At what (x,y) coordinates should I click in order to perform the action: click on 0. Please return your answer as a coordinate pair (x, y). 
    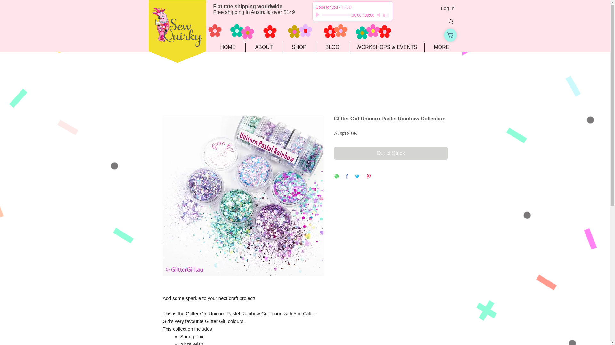
    Looking at the image, I should click on (336, 15).